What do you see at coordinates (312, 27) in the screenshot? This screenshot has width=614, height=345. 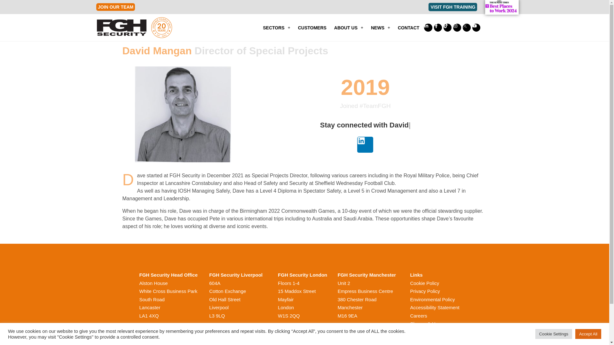 I see `CUSTOMERS` at bounding box center [312, 27].